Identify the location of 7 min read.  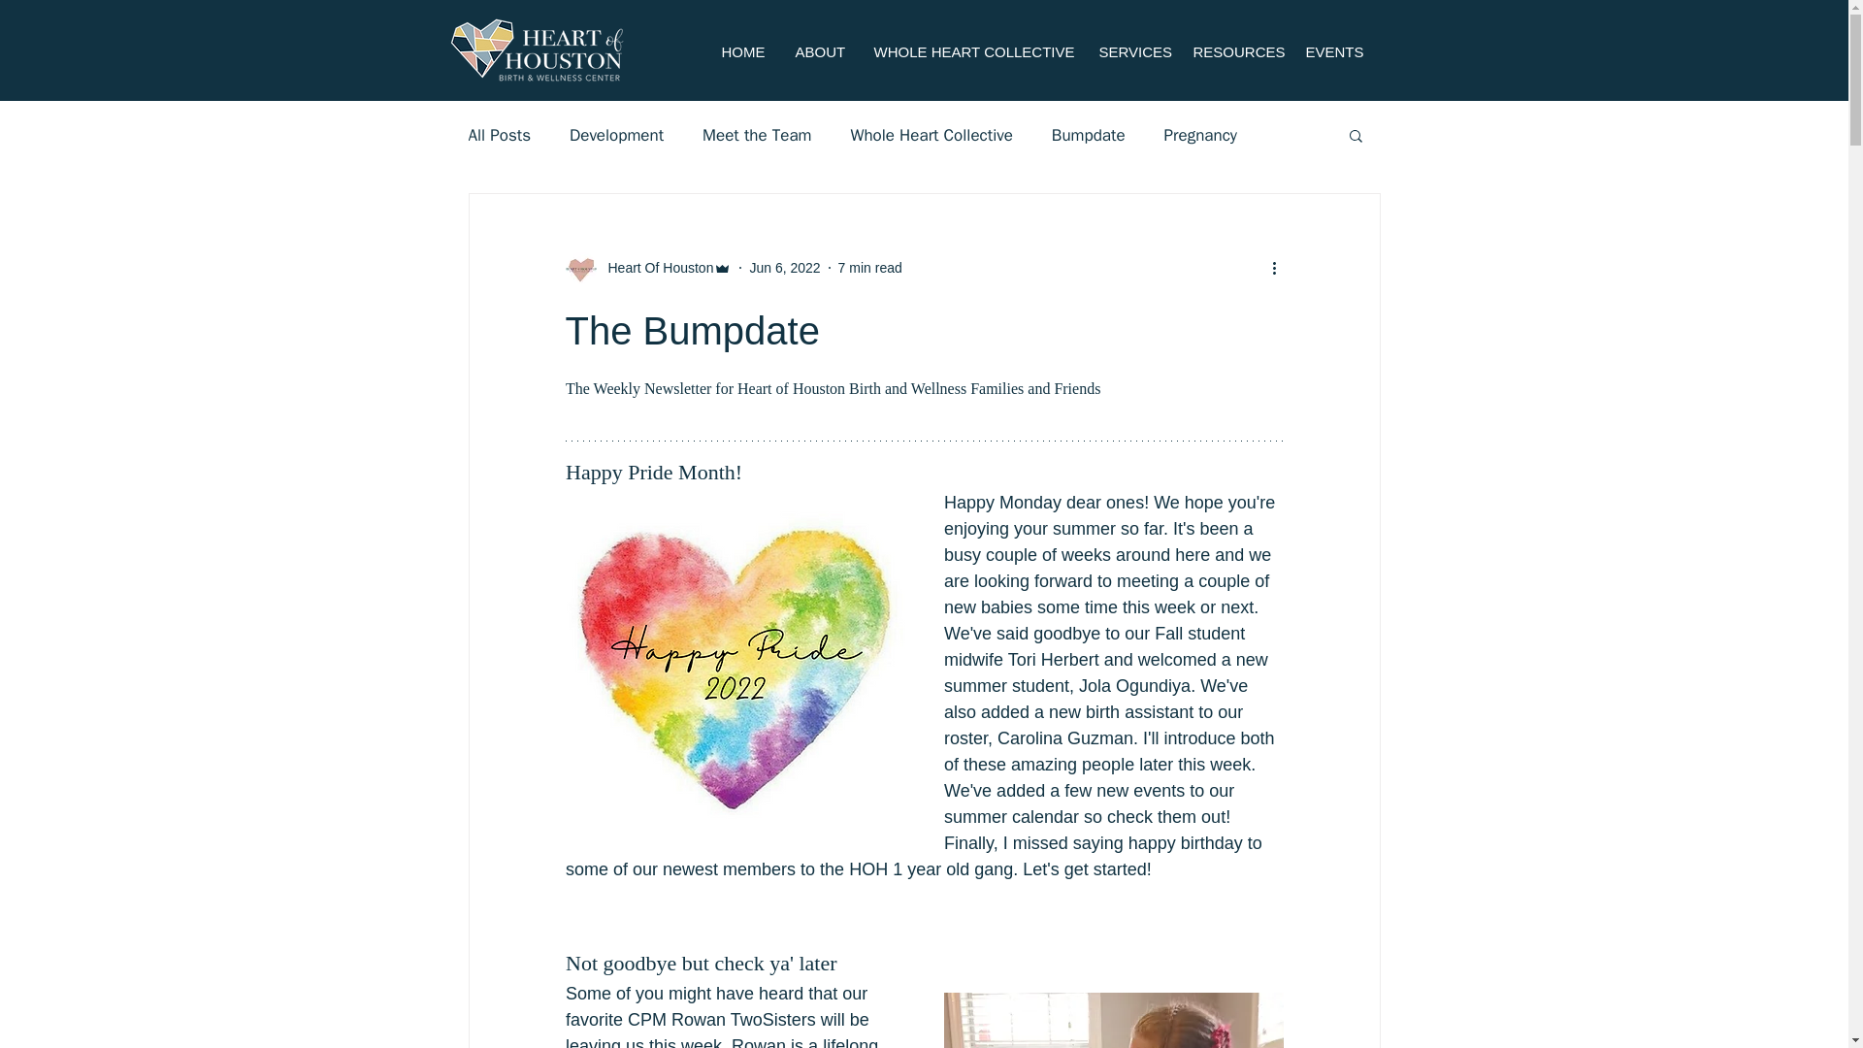
(869, 268).